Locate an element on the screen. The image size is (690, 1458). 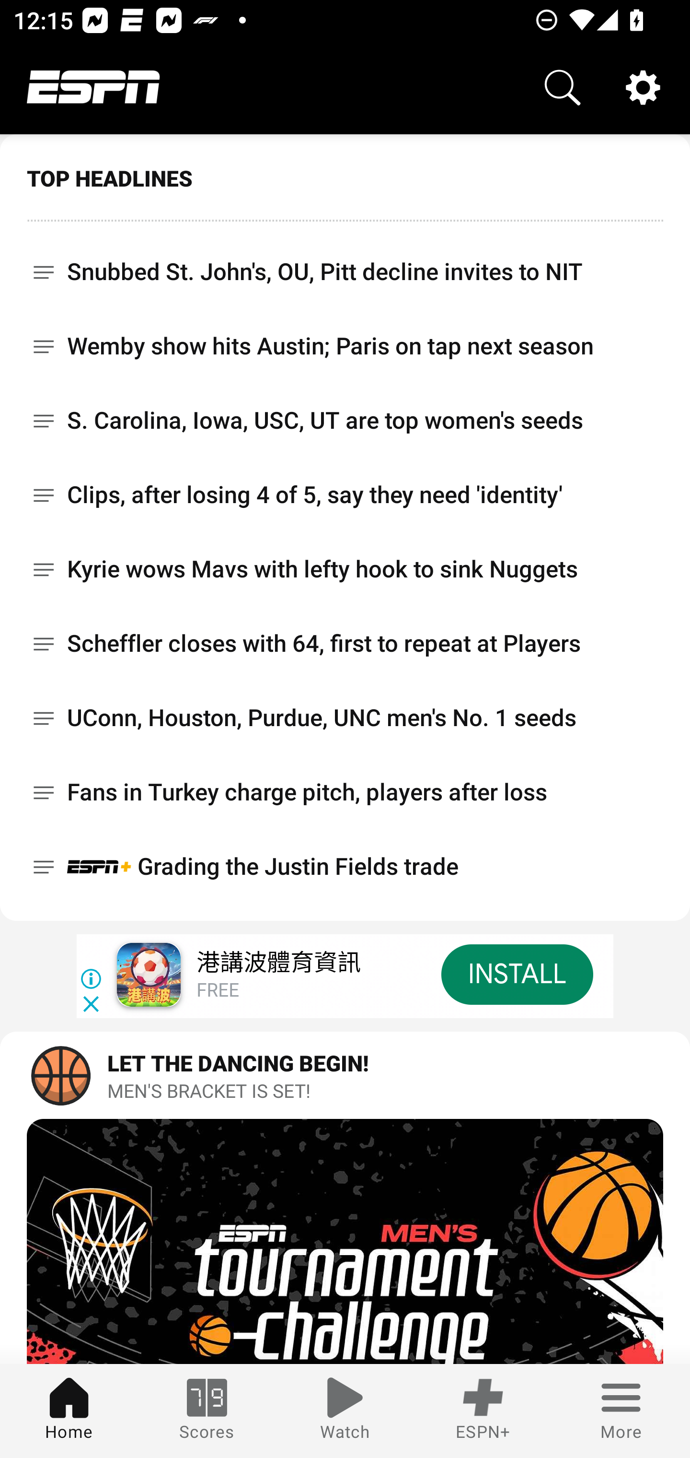
Watch is located at coordinates (345, 1411).